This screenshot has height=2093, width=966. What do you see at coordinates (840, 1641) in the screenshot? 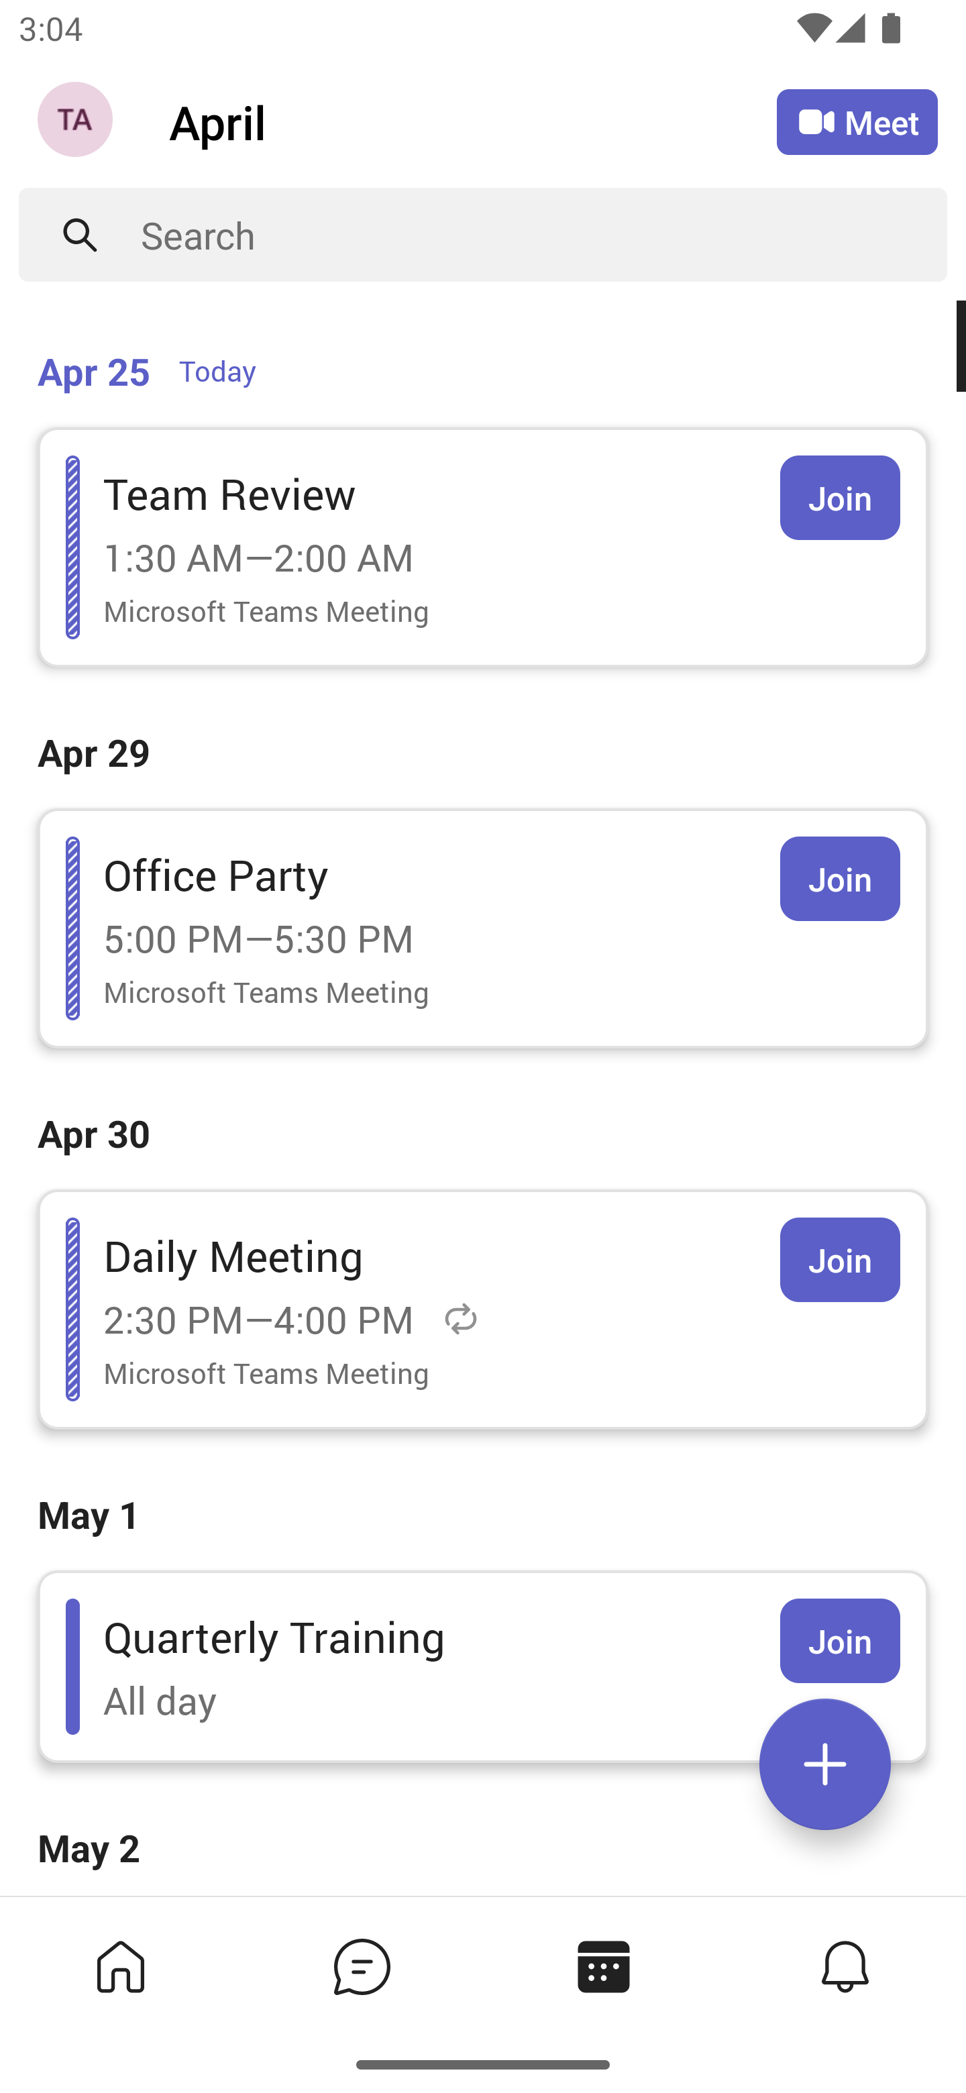
I see `Join` at bounding box center [840, 1641].